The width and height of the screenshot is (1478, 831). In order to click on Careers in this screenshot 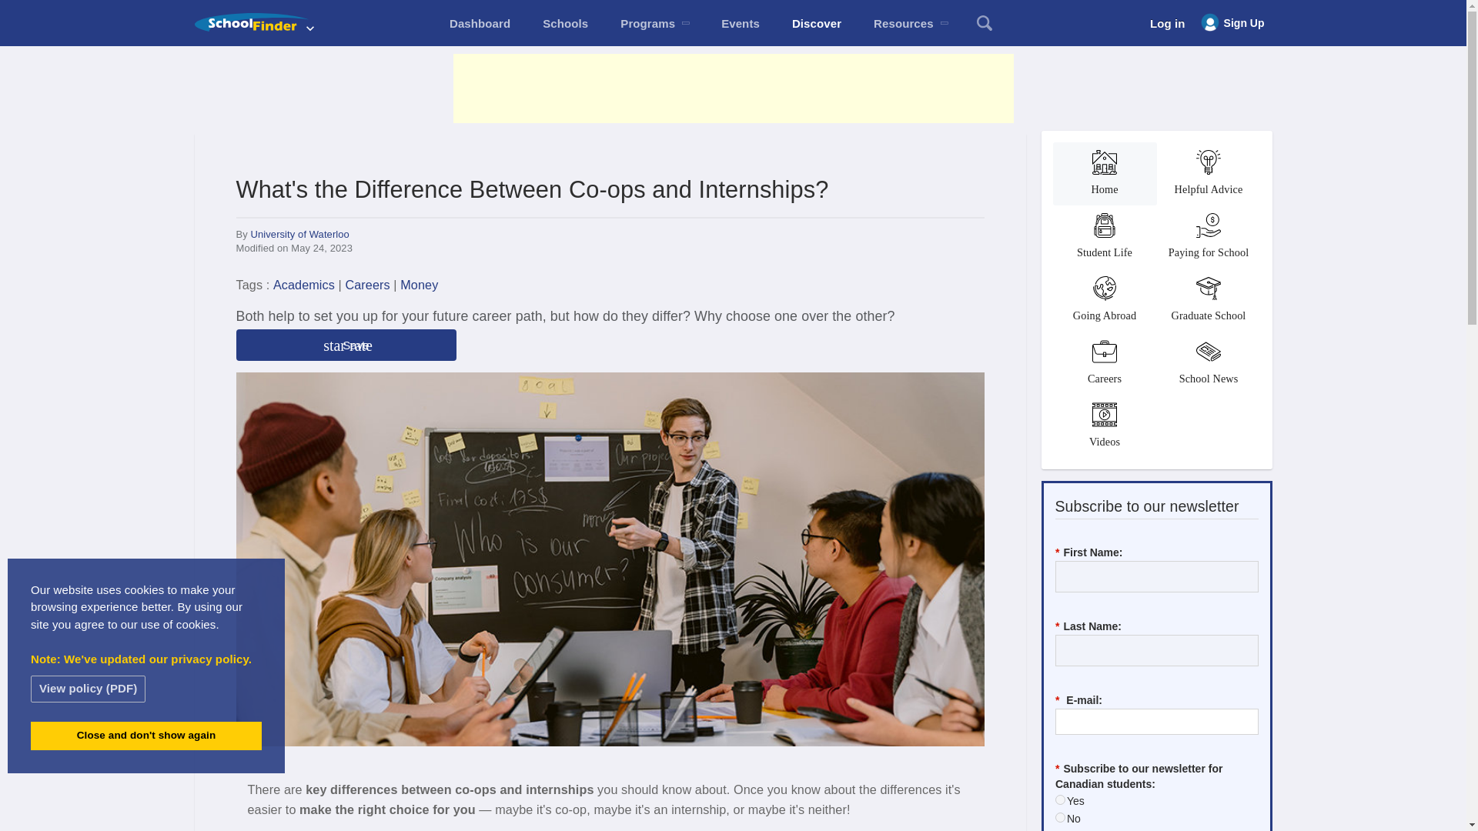, I will do `click(366, 285)`.